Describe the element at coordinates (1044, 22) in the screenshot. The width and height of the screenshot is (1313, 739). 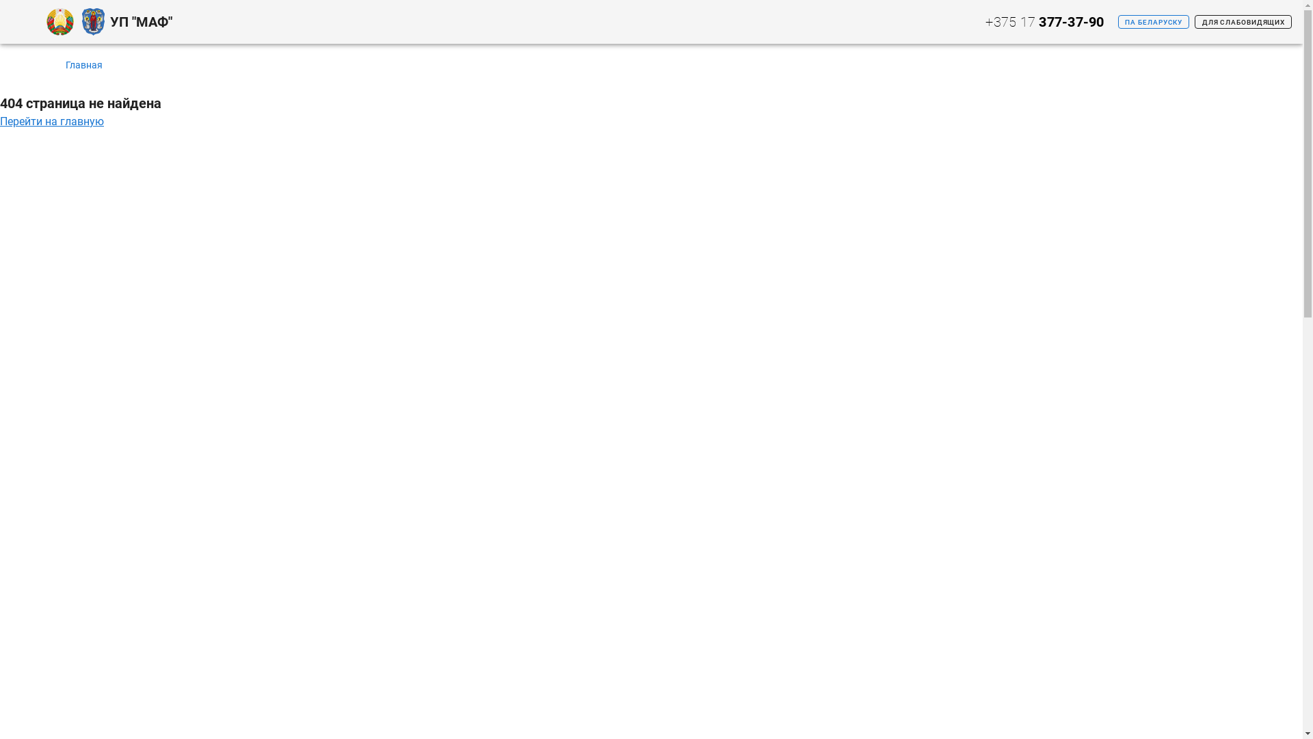
I see `+375 17 377-37-90` at that location.